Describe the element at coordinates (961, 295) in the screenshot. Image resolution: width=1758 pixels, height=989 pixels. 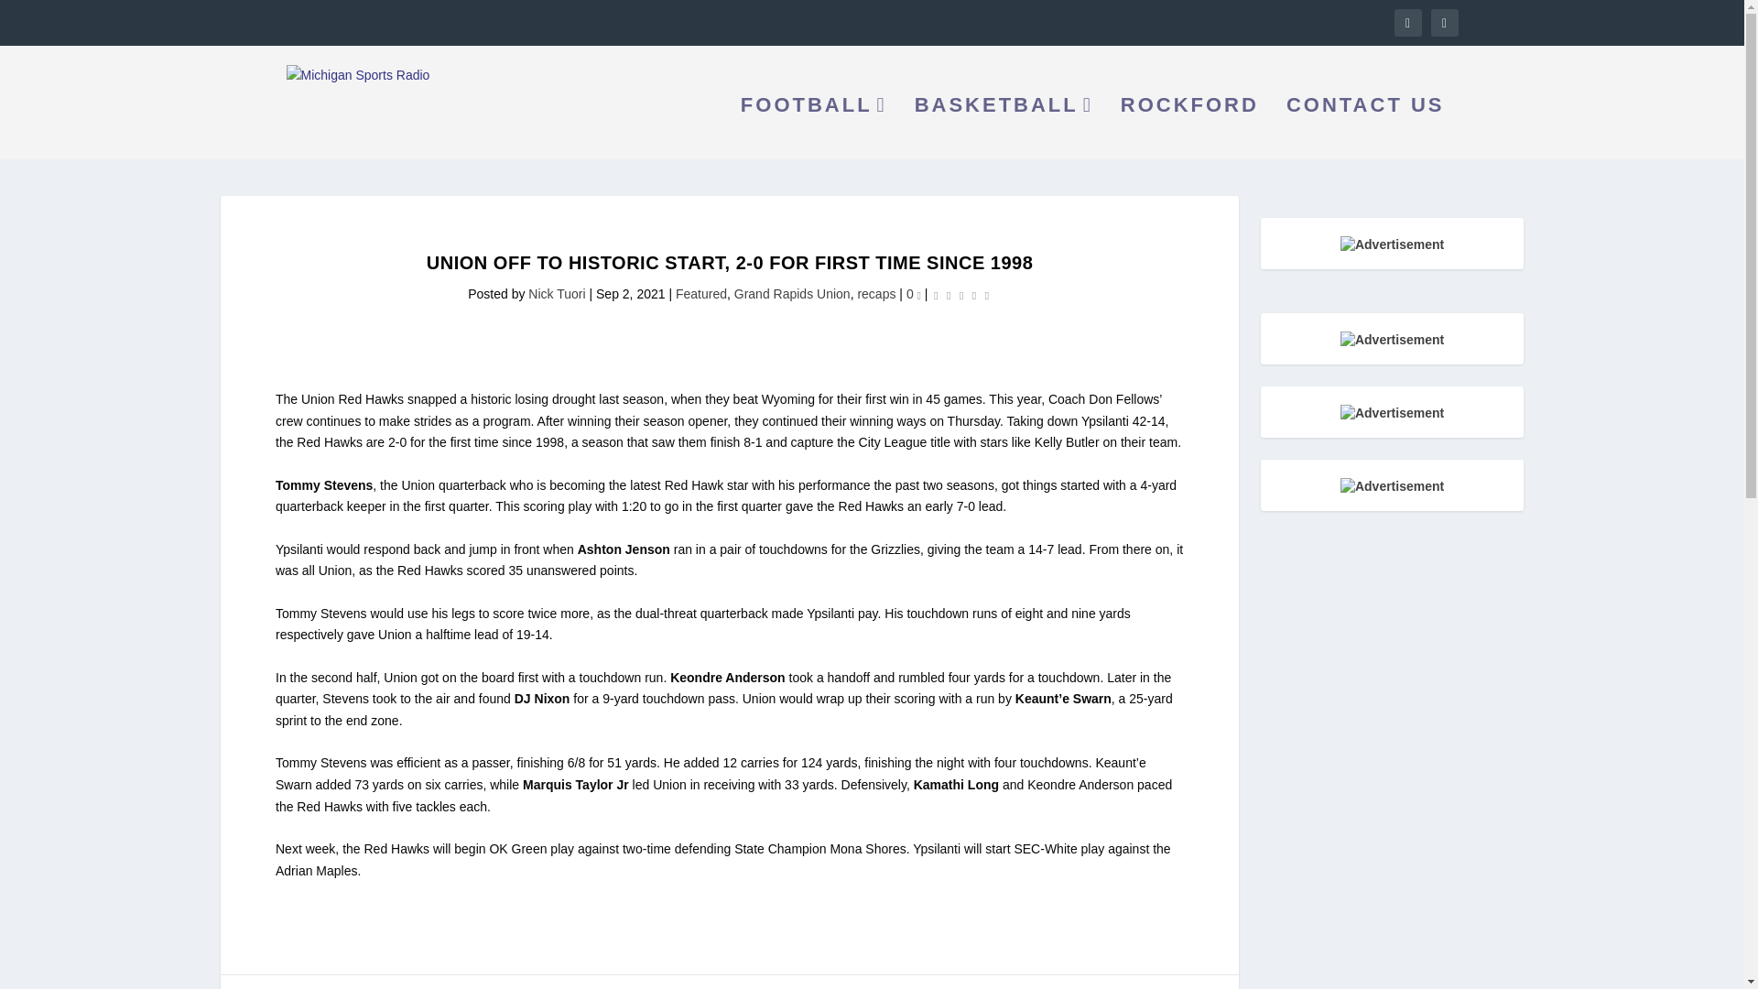
I see `Rating: 0.00` at that location.